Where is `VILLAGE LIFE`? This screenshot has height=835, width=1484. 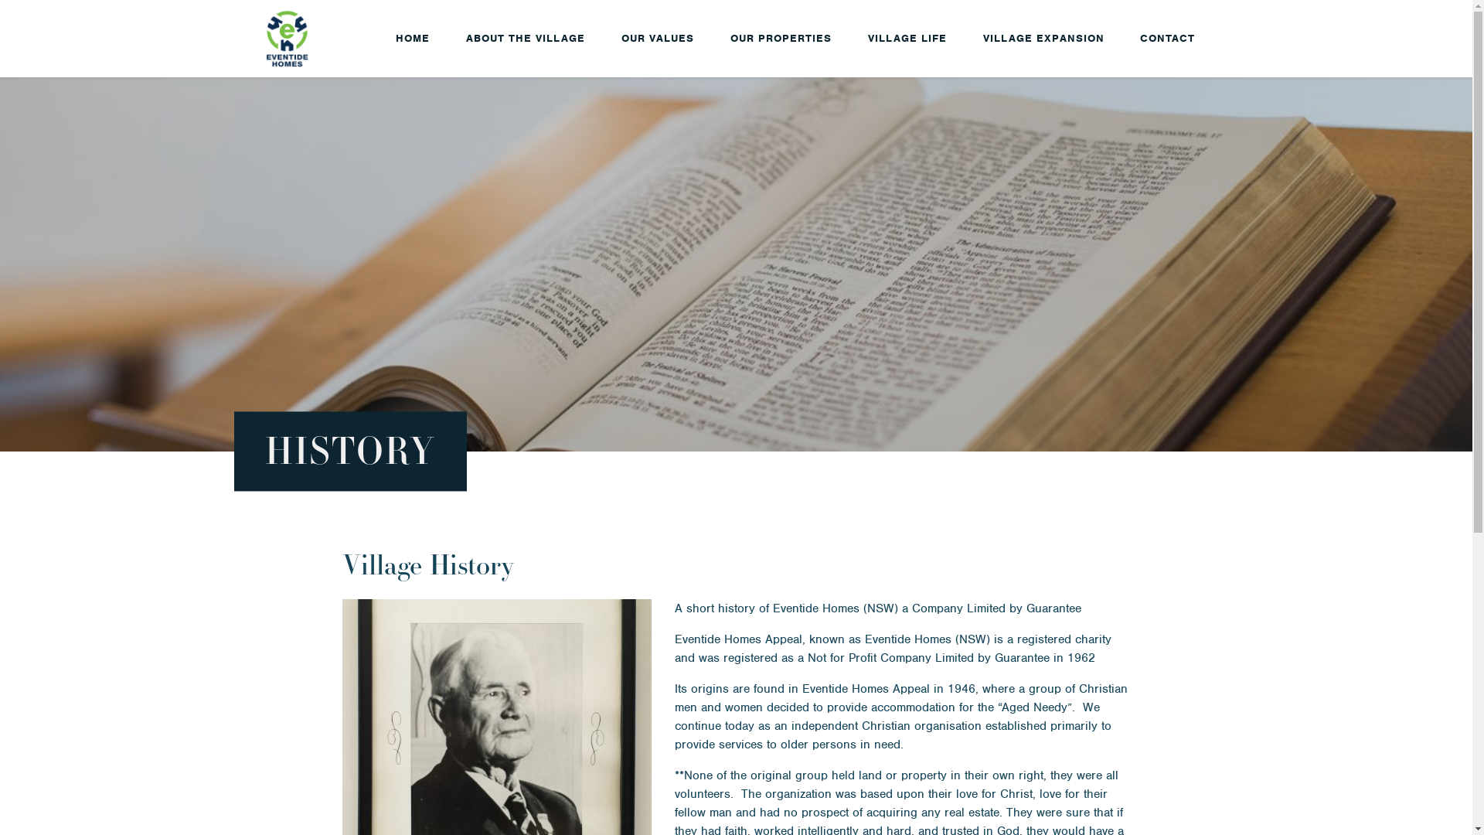 VILLAGE LIFE is located at coordinates (907, 39).